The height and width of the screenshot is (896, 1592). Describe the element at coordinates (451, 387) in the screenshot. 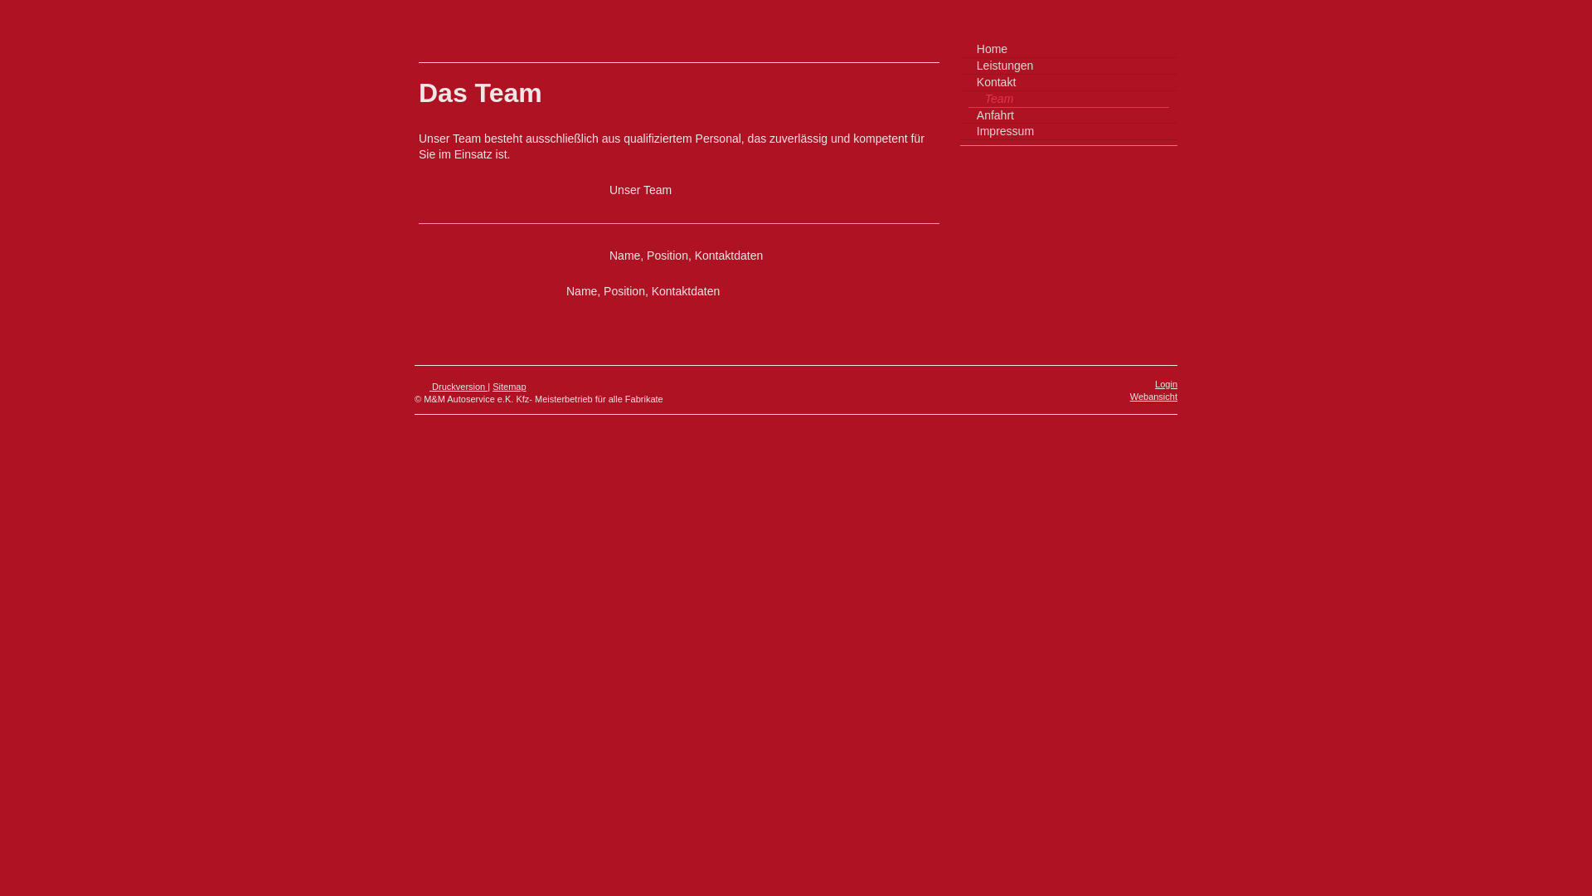

I see `Druckversion` at that location.